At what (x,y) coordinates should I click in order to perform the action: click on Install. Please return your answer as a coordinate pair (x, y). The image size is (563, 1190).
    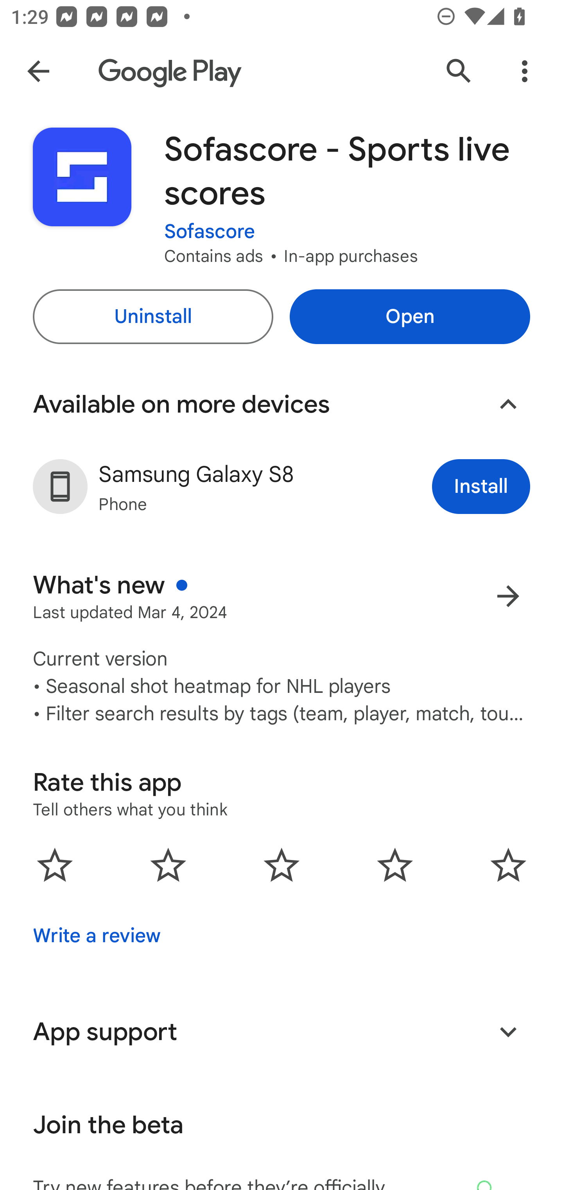
    Looking at the image, I should click on (481, 487).